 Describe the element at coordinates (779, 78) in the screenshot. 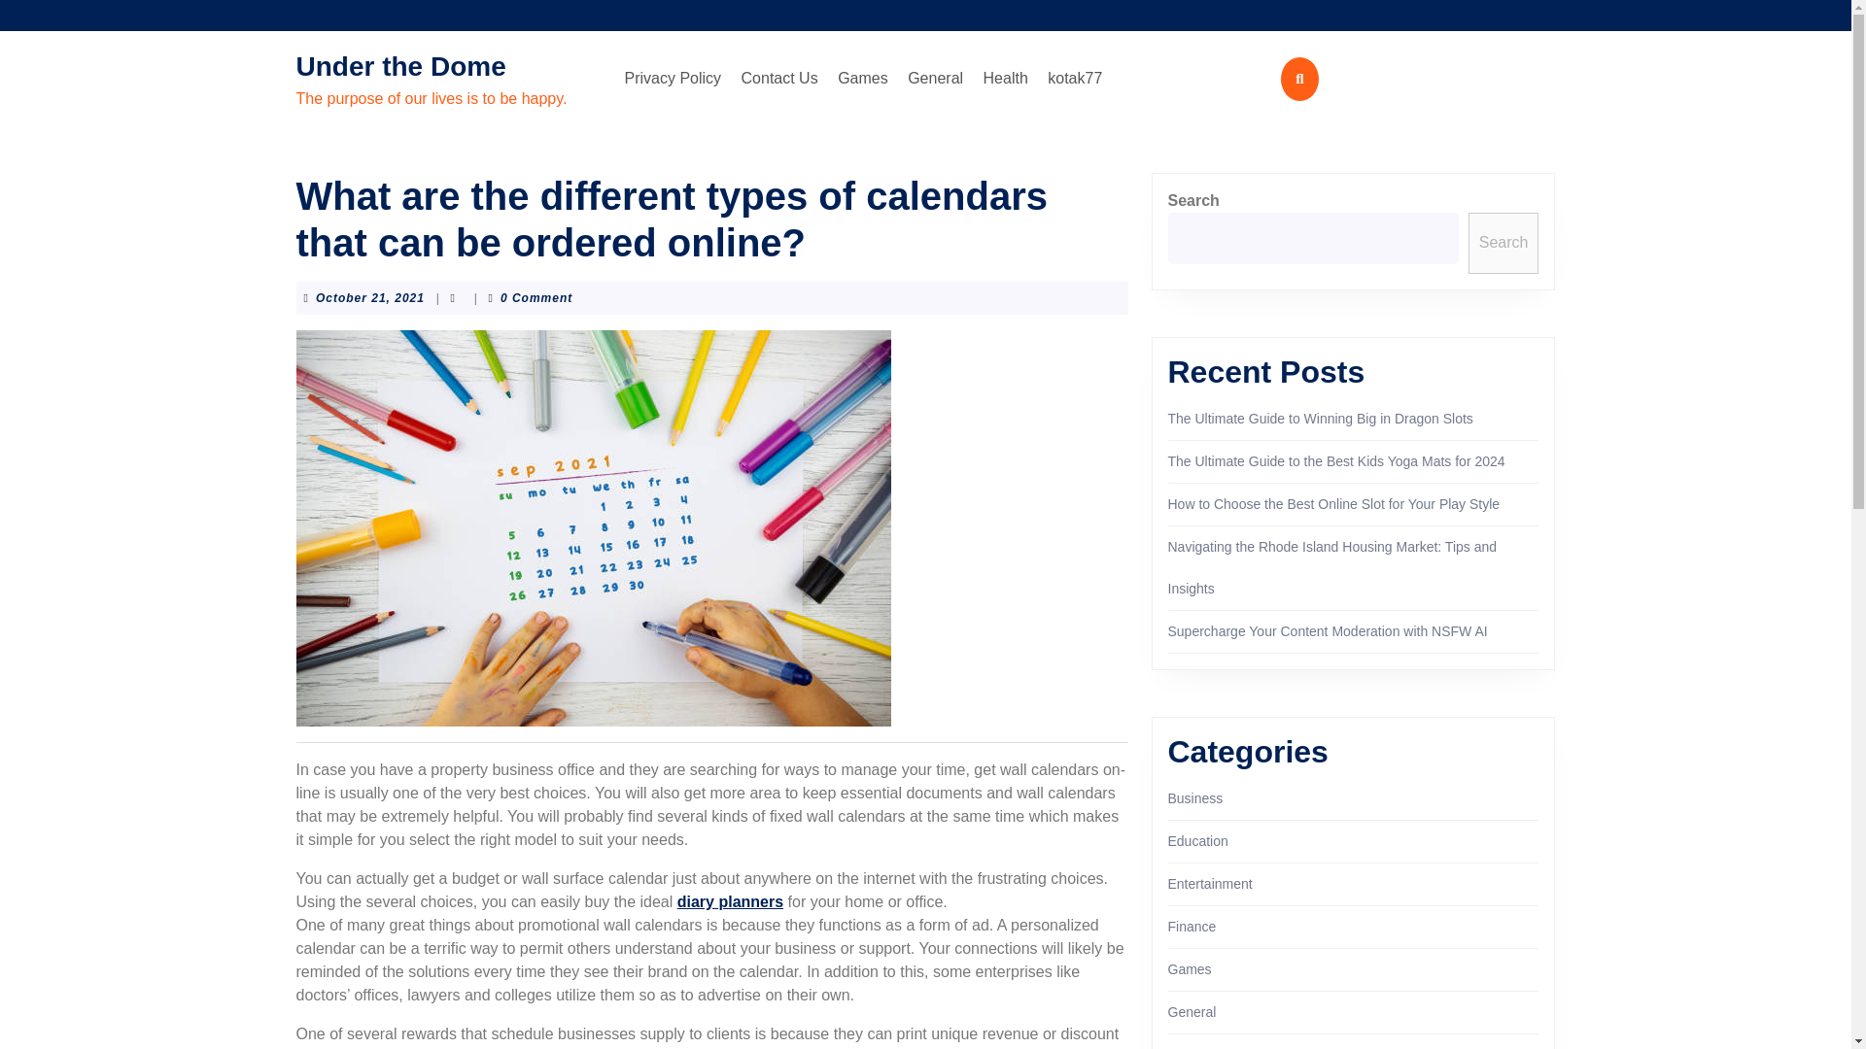

I see `Contact Us` at that location.